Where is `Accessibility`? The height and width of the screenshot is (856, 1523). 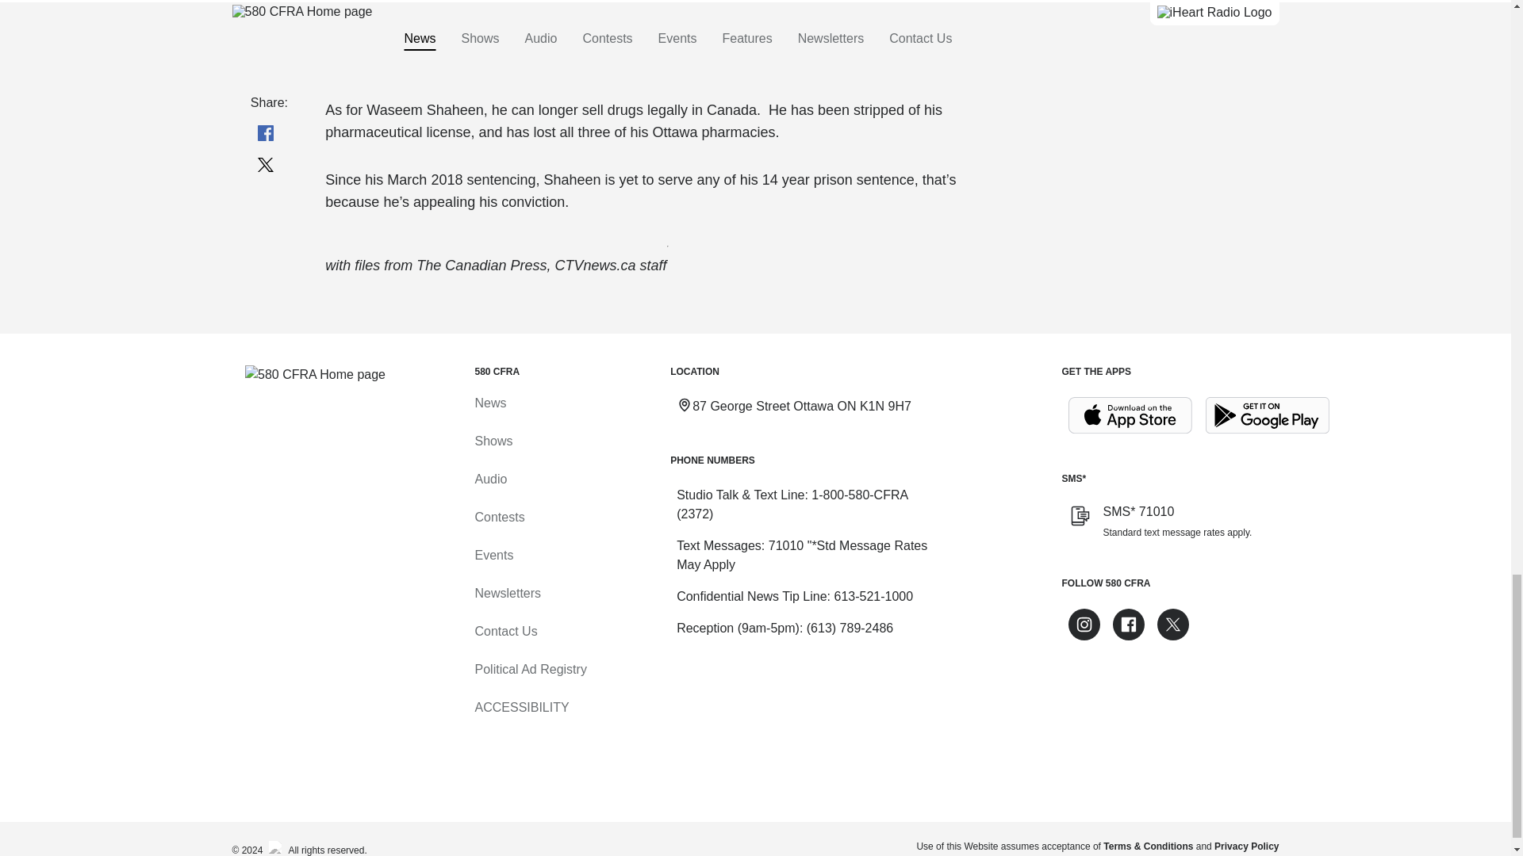 Accessibility is located at coordinates (520, 707).